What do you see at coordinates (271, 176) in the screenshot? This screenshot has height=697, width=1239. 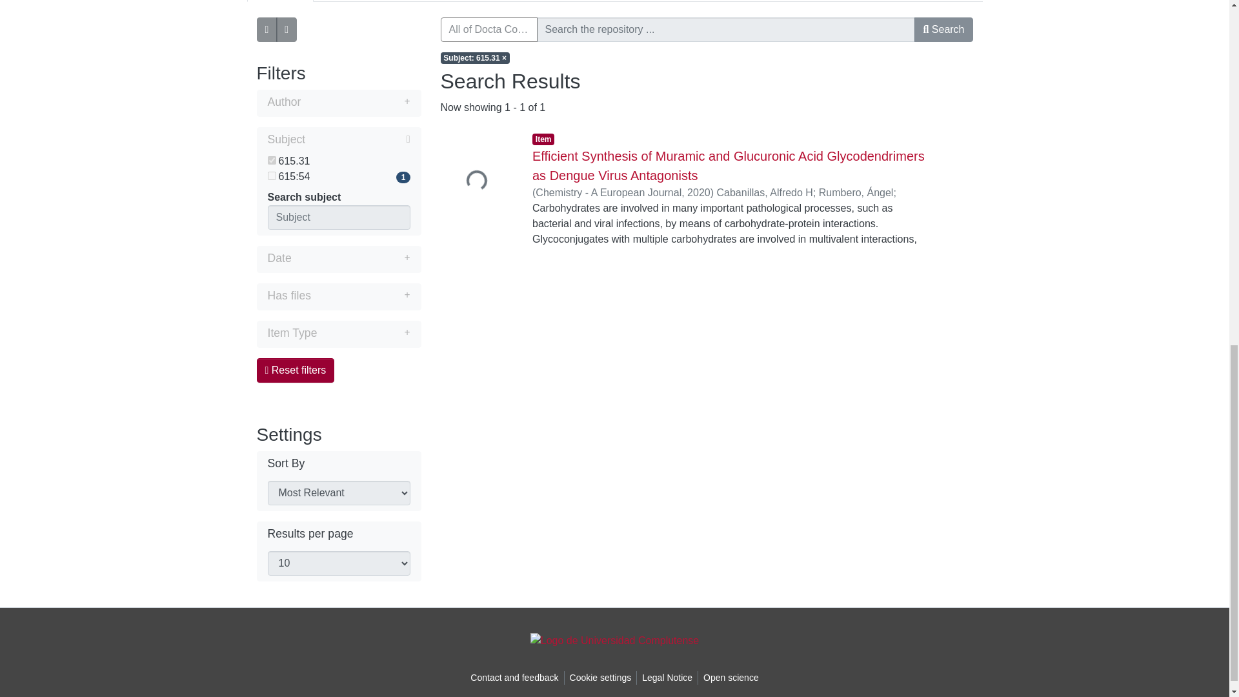 I see `on` at bounding box center [271, 176].